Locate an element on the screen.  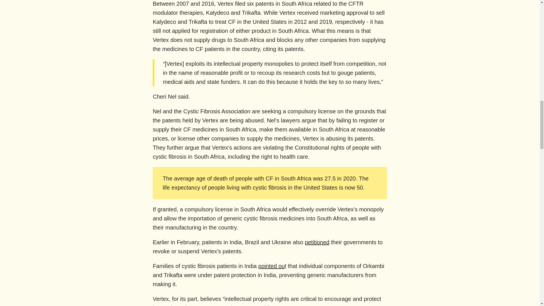
petitioned is located at coordinates (317, 242).